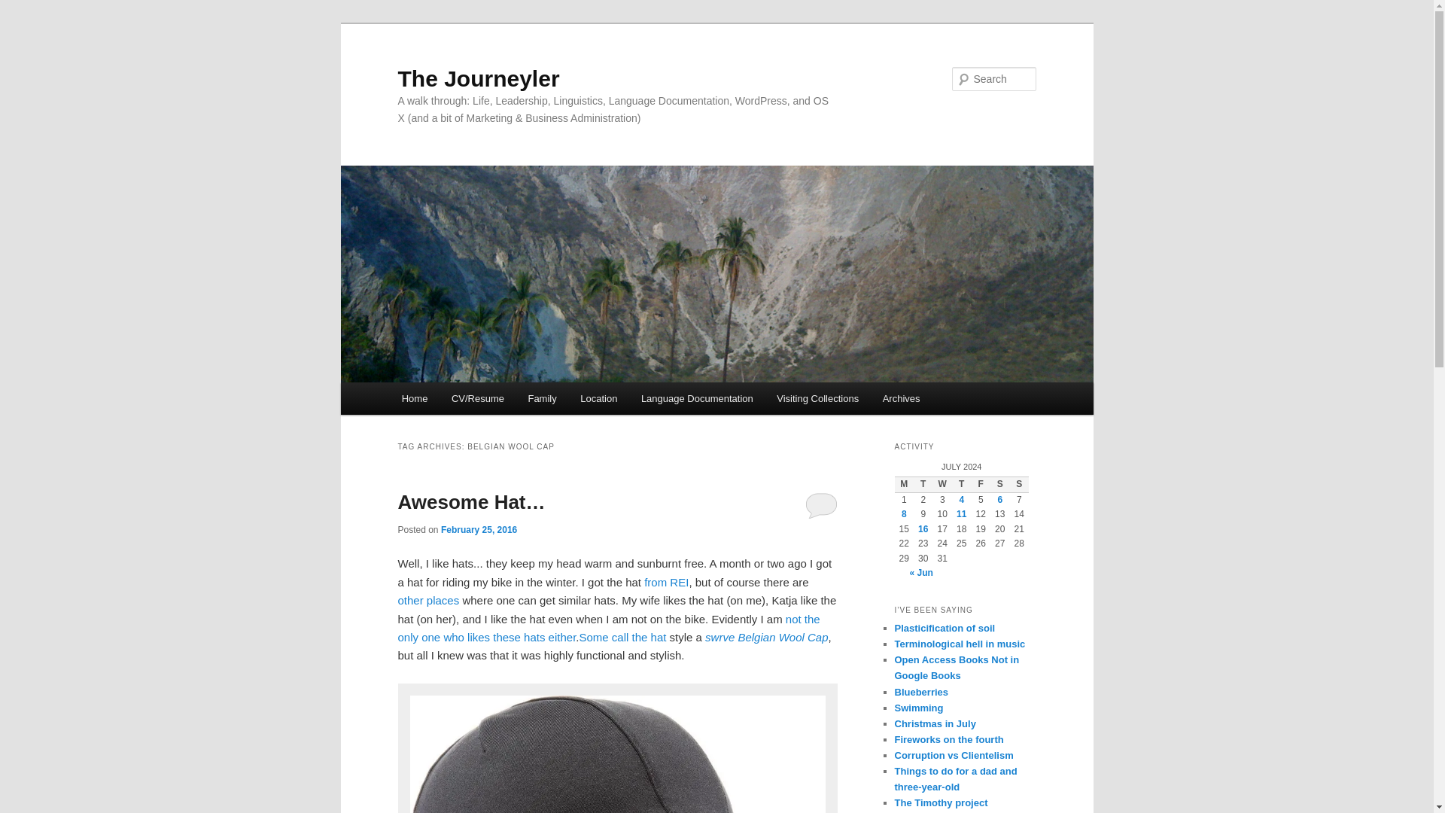 This screenshot has width=1445, height=813. What do you see at coordinates (903, 484) in the screenshot?
I see `Monday` at bounding box center [903, 484].